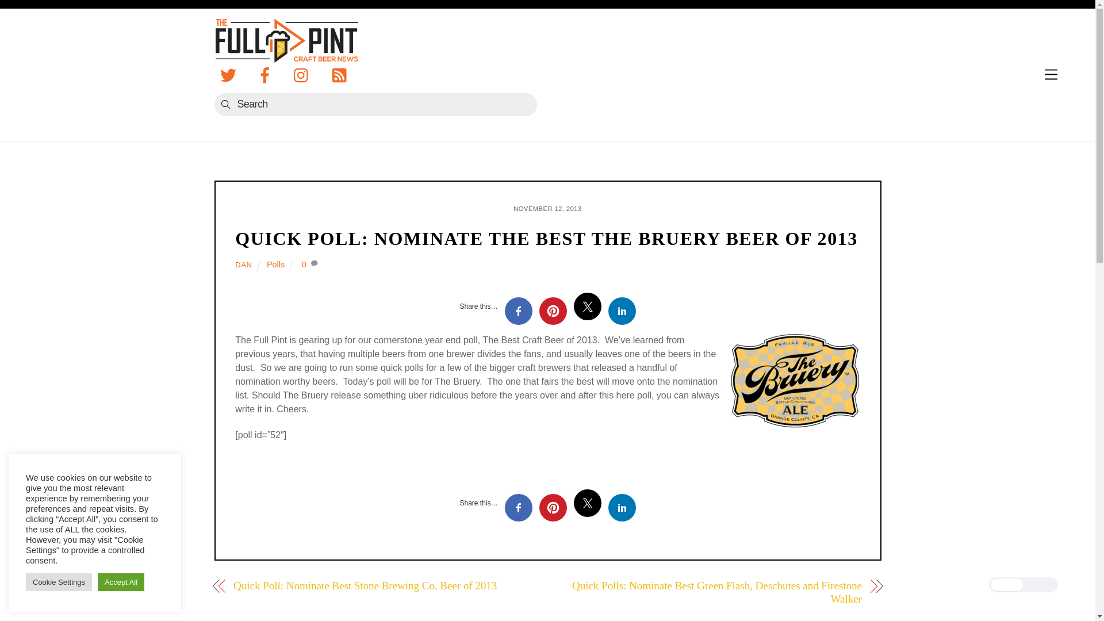 This screenshot has width=1104, height=621. Describe the element at coordinates (375, 105) in the screenshot. I see `Search` at that location.